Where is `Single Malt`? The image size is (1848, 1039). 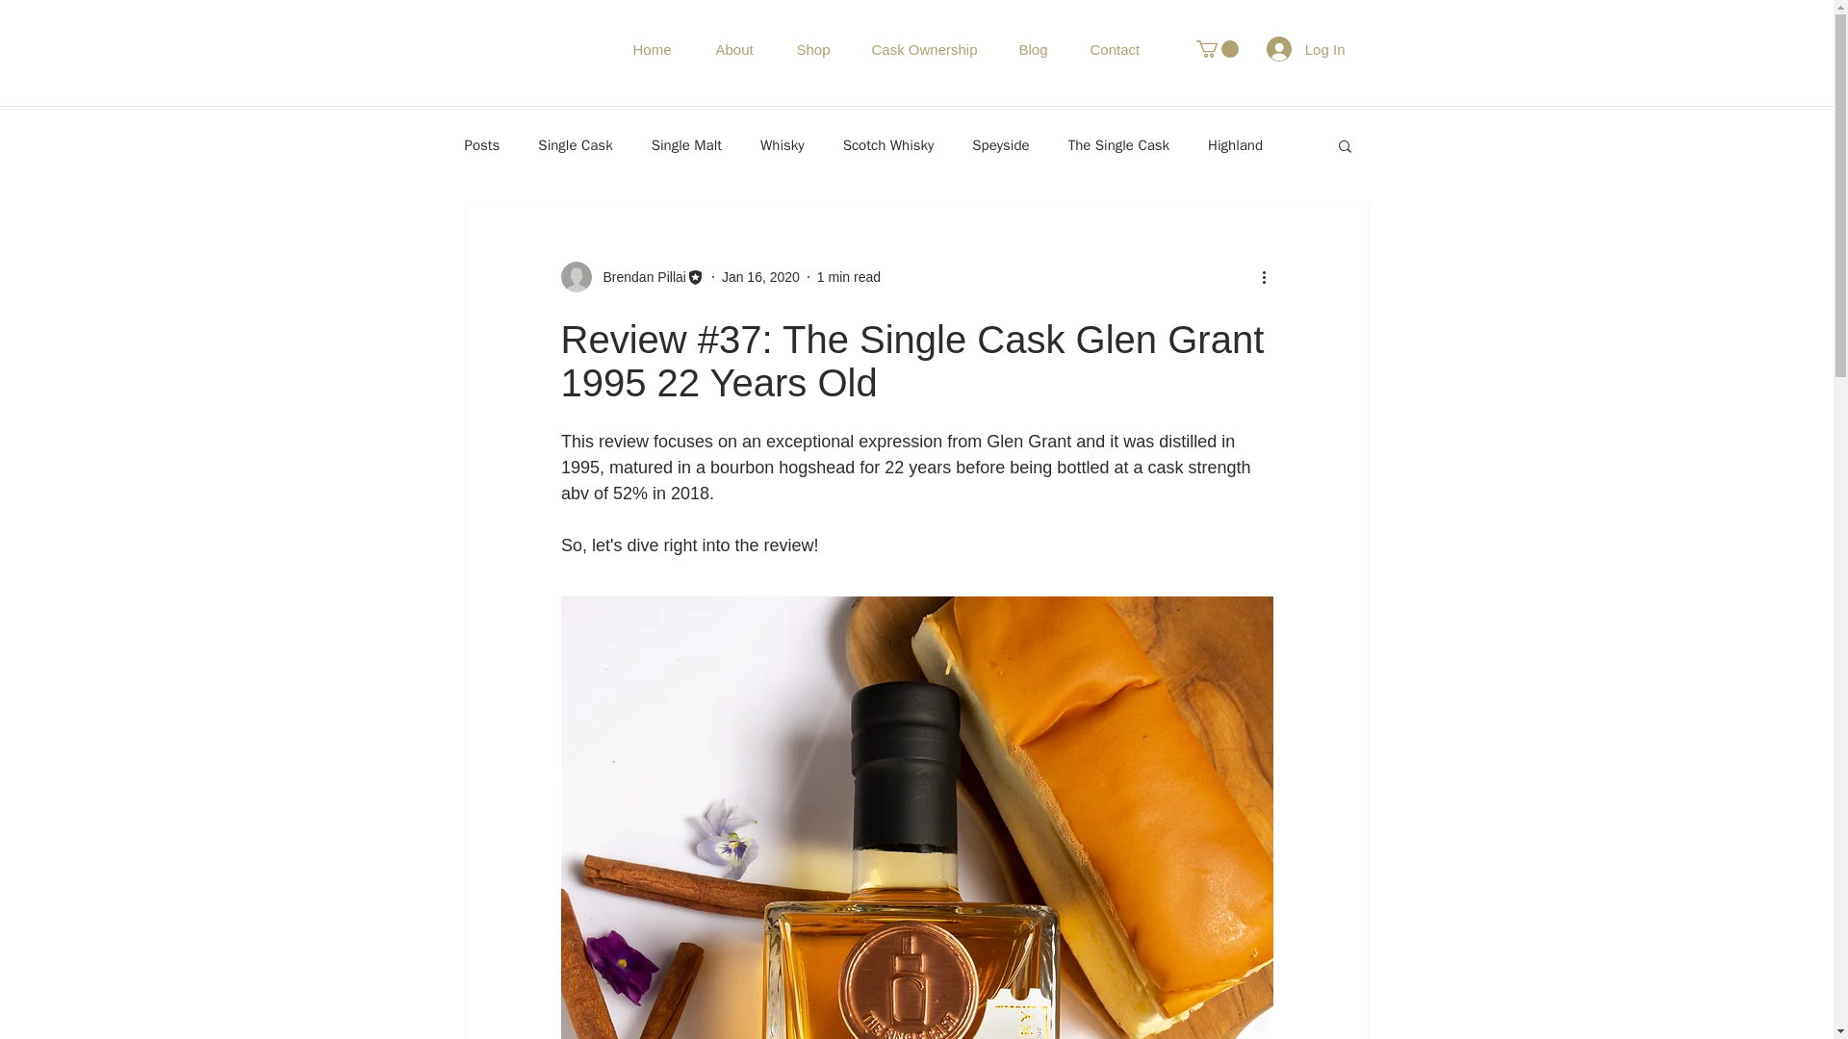 Single Malt is located at coordinates (687, 144).